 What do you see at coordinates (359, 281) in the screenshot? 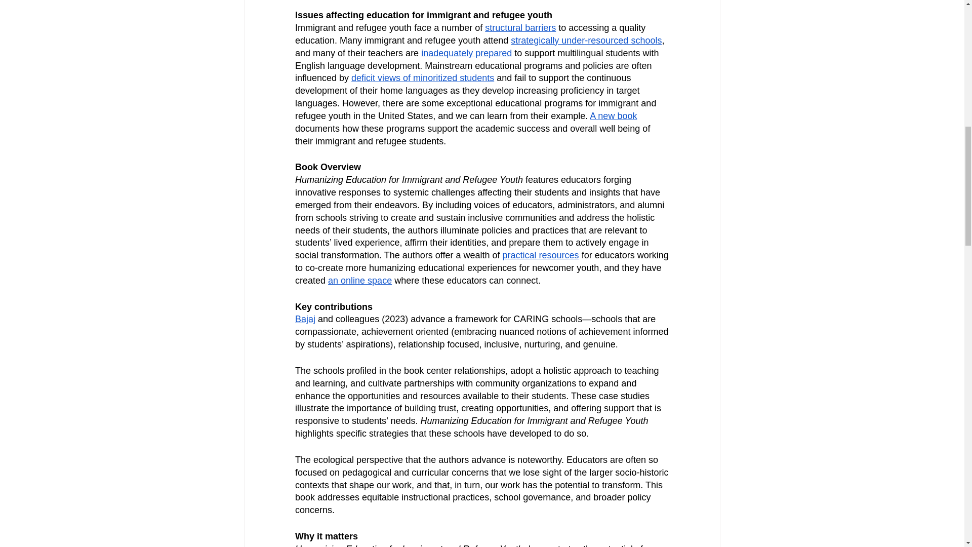
I see `an online space` at bounding box center [359, 281].